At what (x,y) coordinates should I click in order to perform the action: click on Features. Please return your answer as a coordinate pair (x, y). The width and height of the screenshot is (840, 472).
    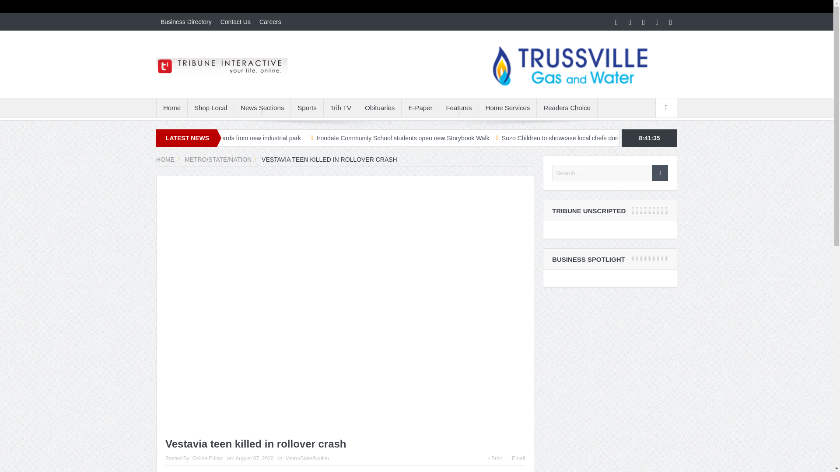
    Looking at the image, I should click on (458, 108).